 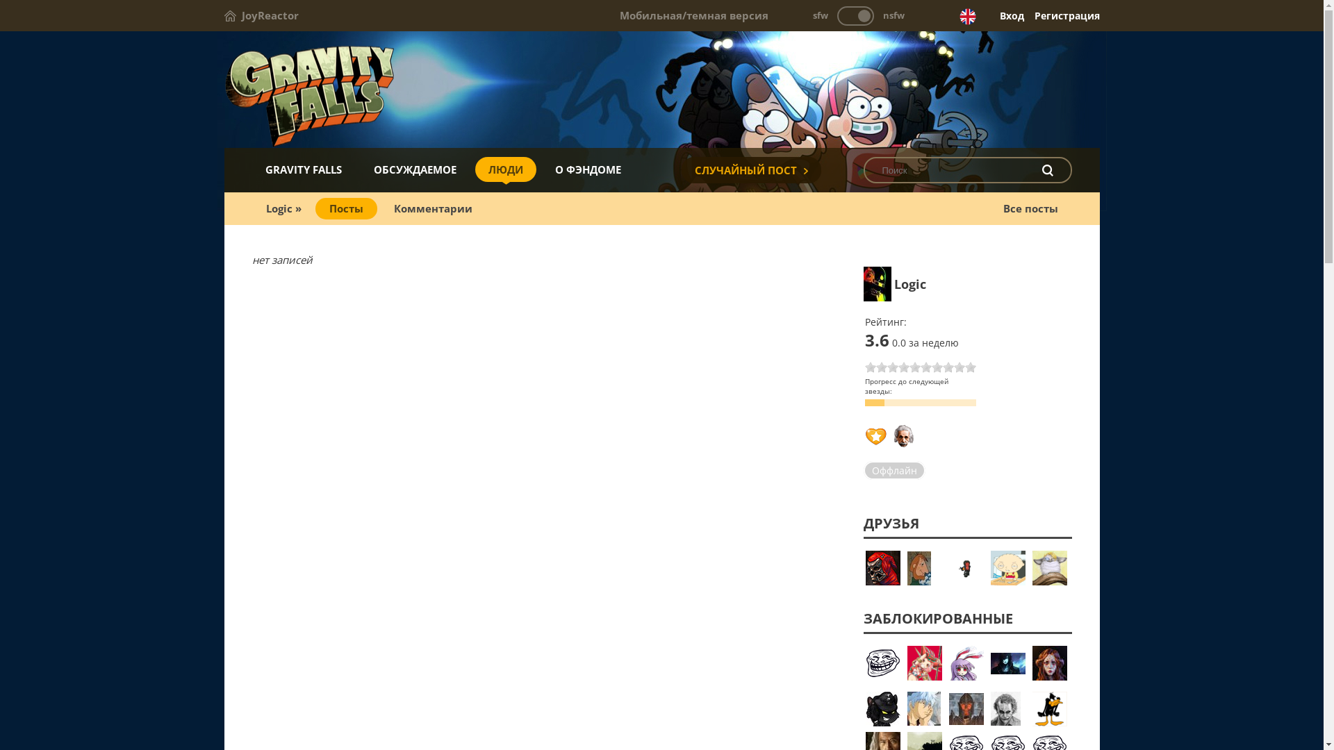 What do you see at coordinates (1050, 568) in the screenshot?
I see `koka` at bounding box center [1050, 568].